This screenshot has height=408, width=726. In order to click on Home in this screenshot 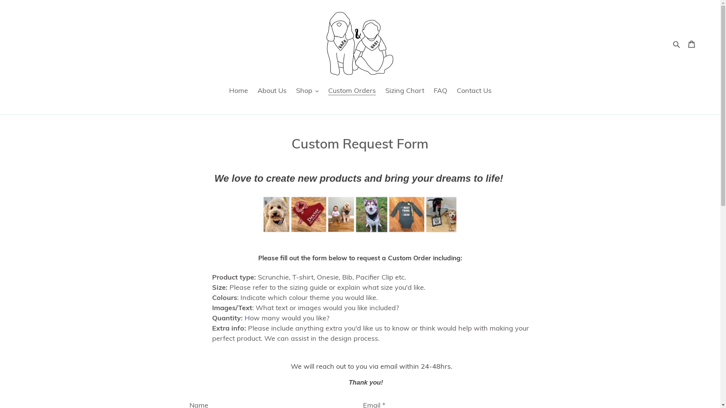, I will do `click(239, 91)`.